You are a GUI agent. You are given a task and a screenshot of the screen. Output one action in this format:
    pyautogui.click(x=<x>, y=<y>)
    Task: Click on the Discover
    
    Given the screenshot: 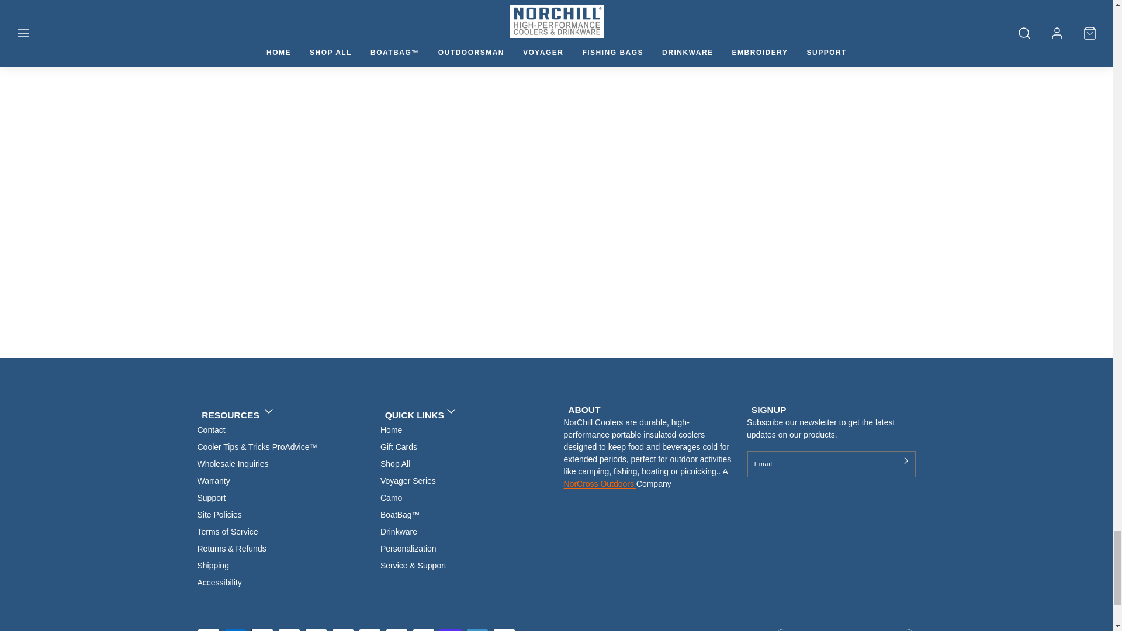 What is the action you would take?
    pyautogui.click(x=316, y=630)
    